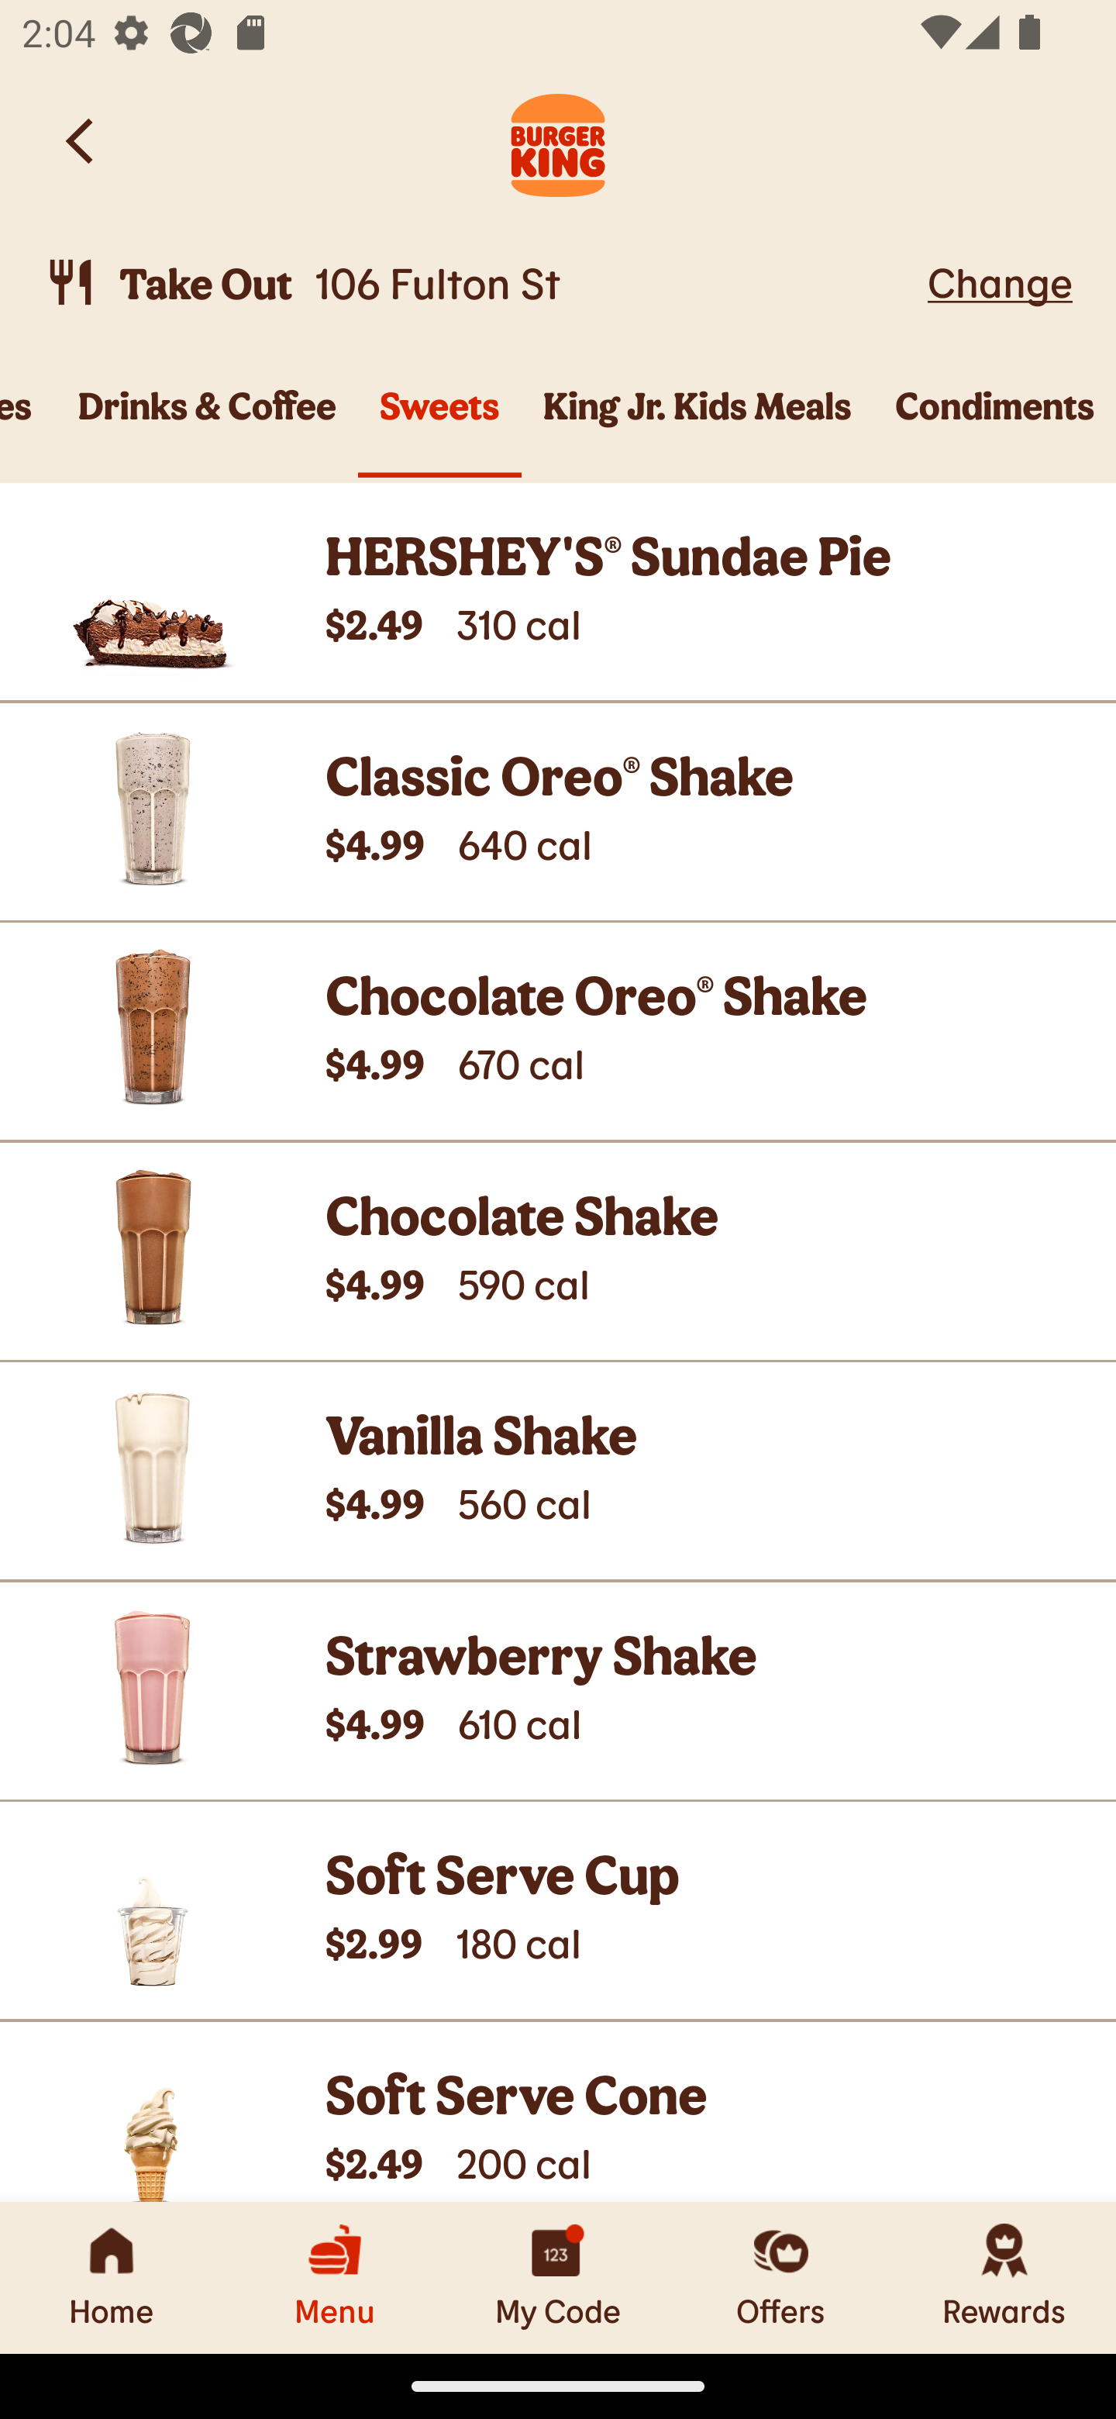 The height and width of the screenshot is (2419, 1116). I want to click on Menu, so click(335, 2277).